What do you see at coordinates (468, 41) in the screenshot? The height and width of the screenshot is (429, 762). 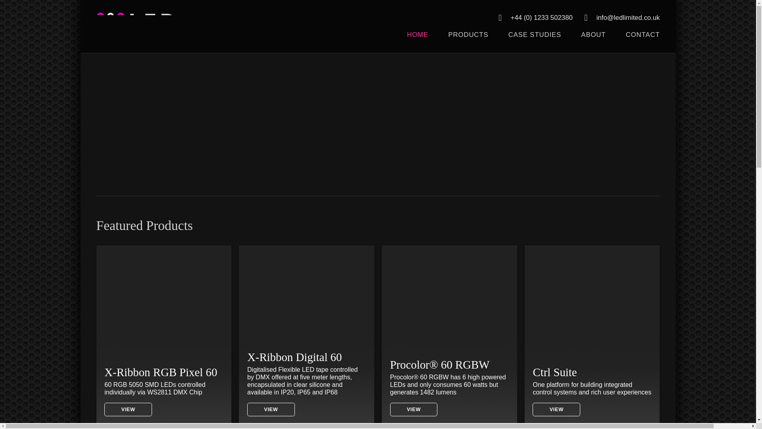 I see `PRODUCTS` at bounding box center [468, 41].